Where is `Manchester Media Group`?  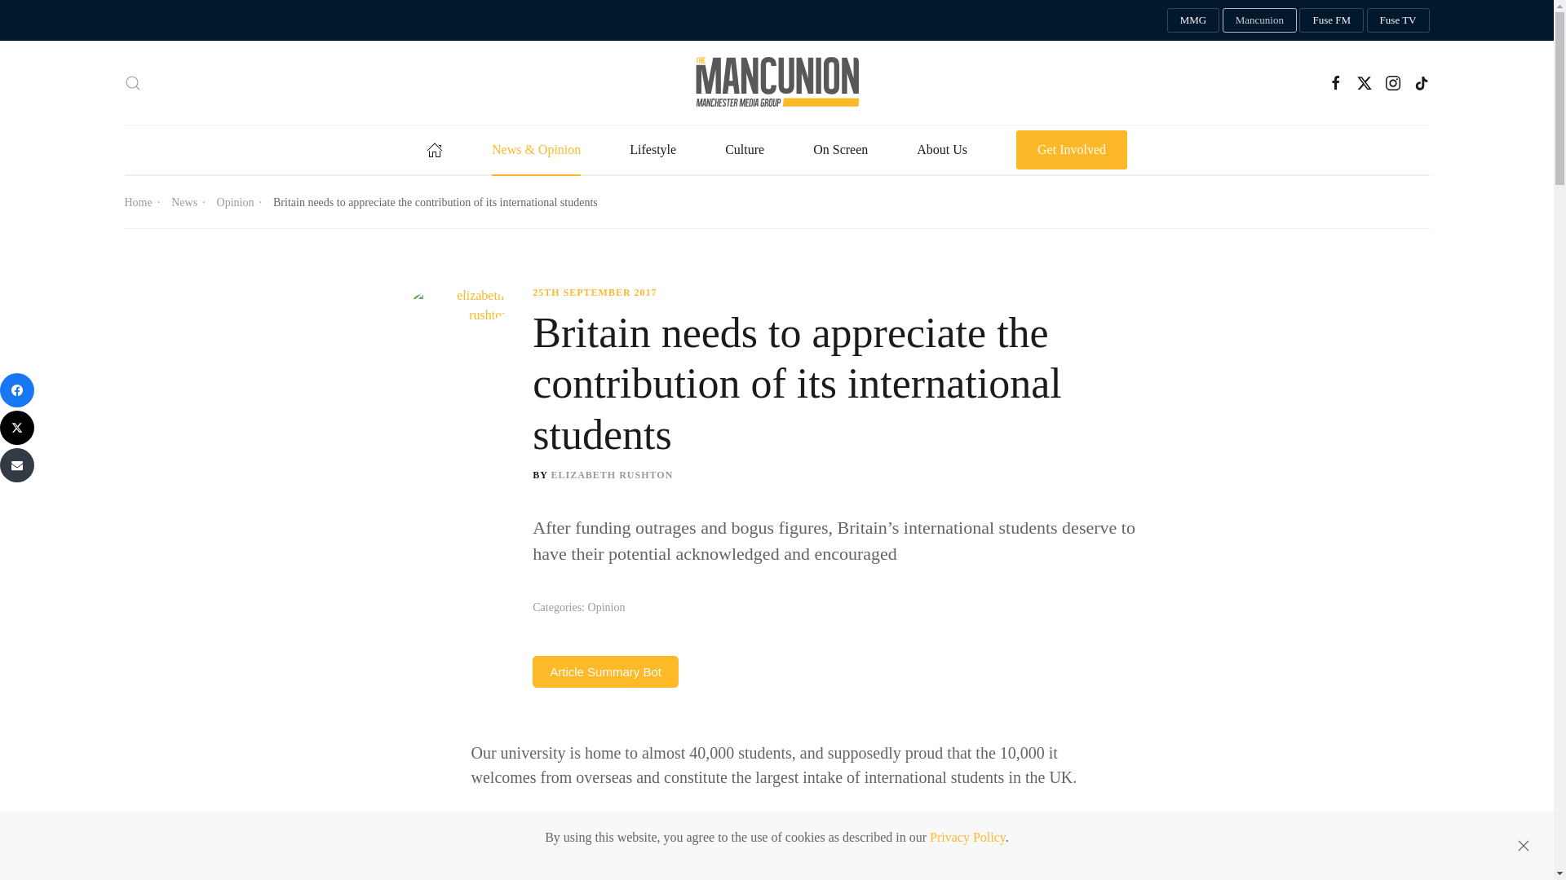 Manchester Media Group is located at coordinates (1192, 20).